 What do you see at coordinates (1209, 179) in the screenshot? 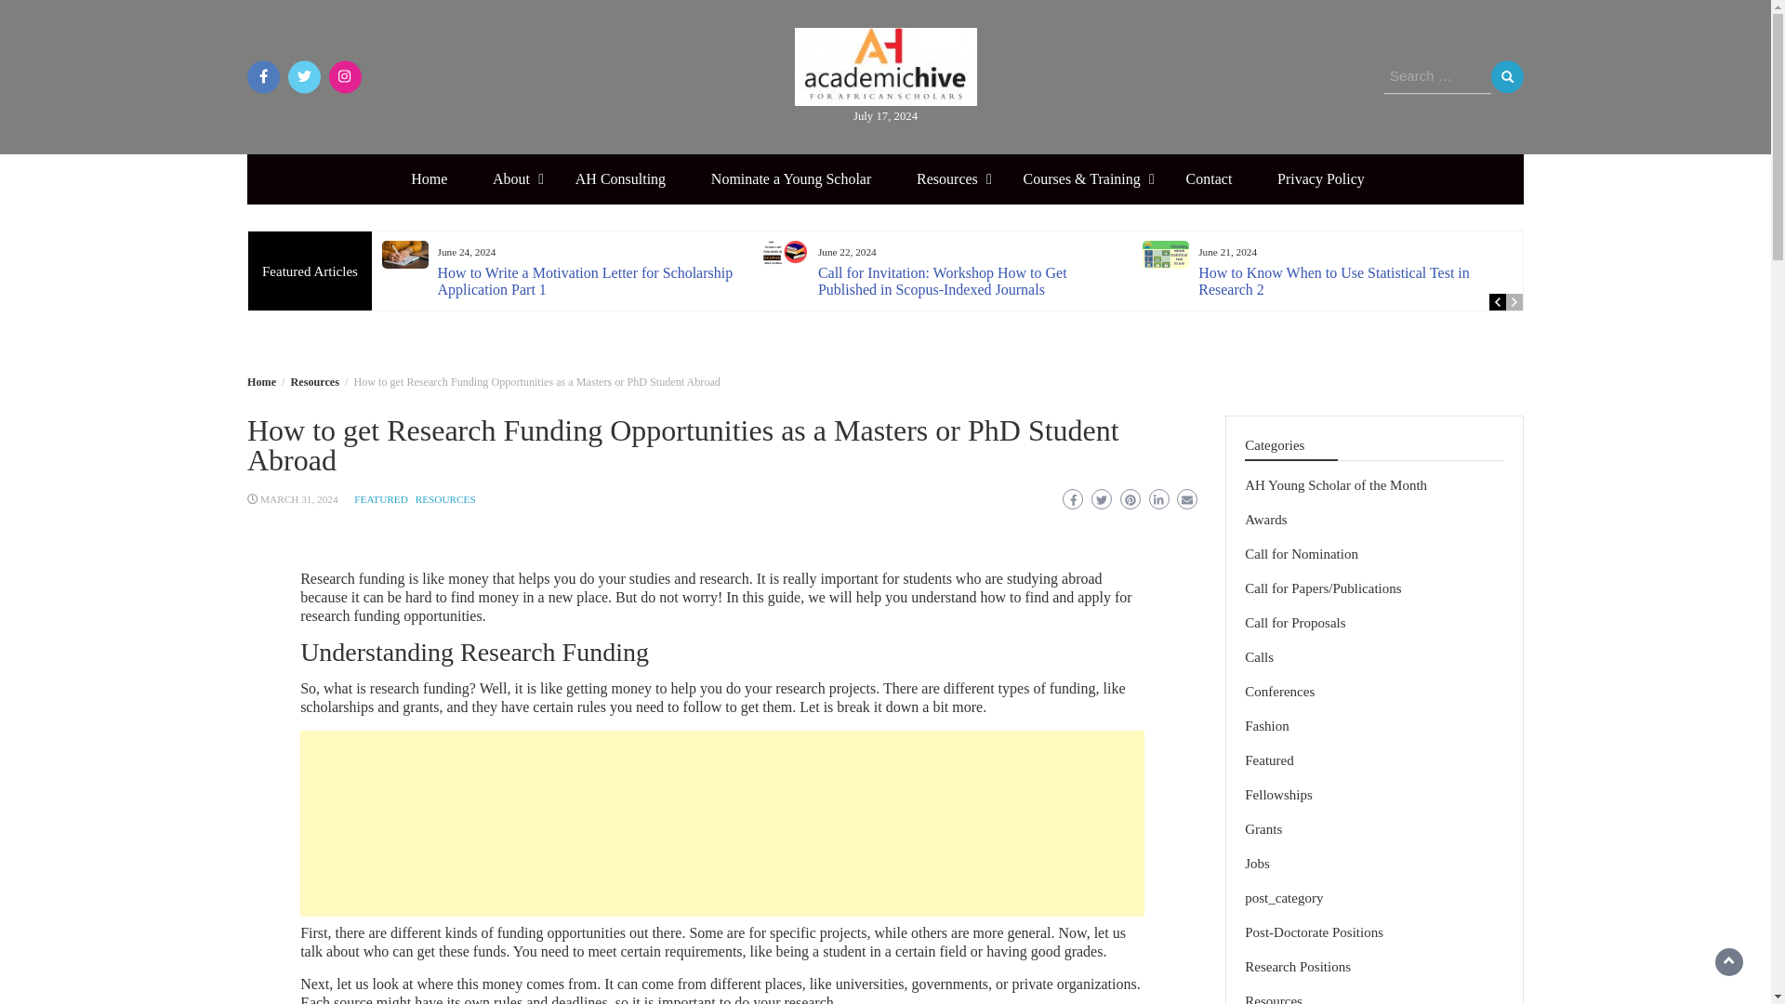
I see `Contact` at bounding box center [1209, 179].